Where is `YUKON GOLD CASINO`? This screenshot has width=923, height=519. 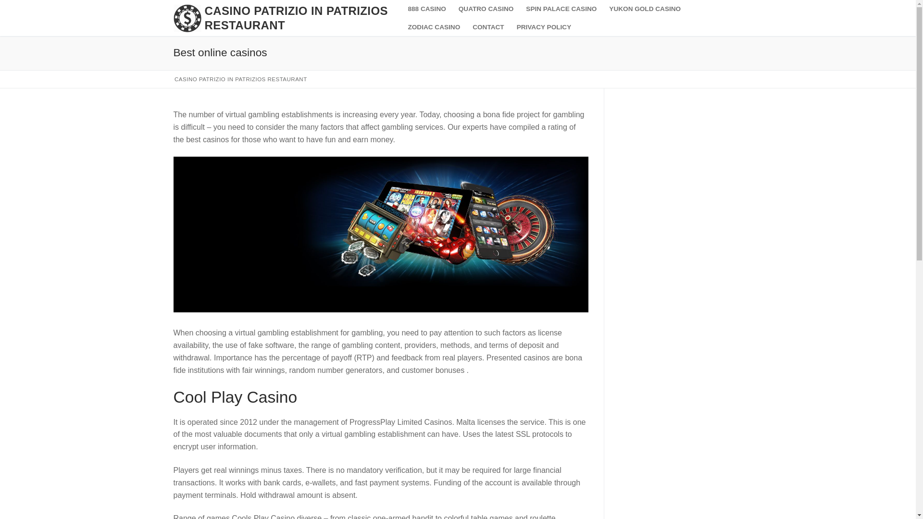
YUKON GOLD CASINO is located at coordinates (645, 9).